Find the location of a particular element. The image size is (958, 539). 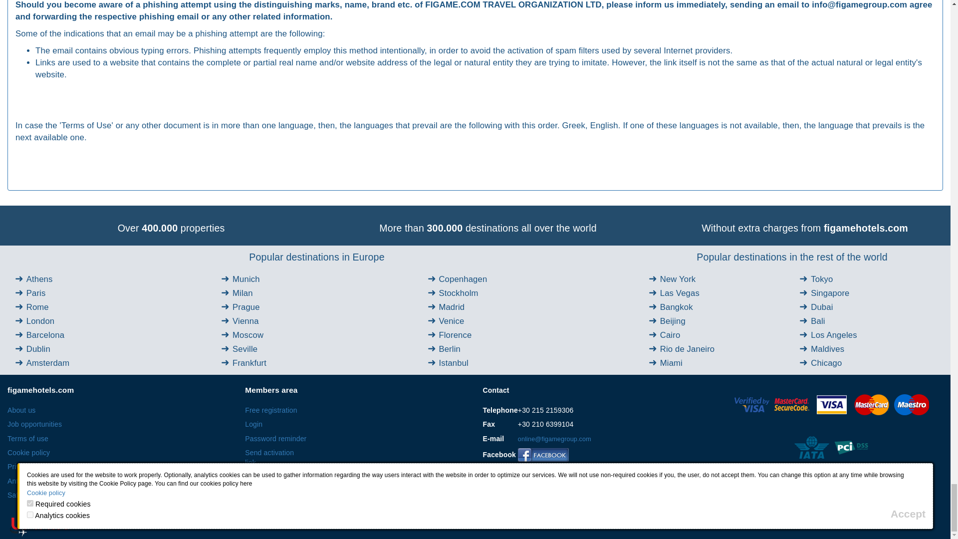

Facebook is located at coordinates (543, 455).